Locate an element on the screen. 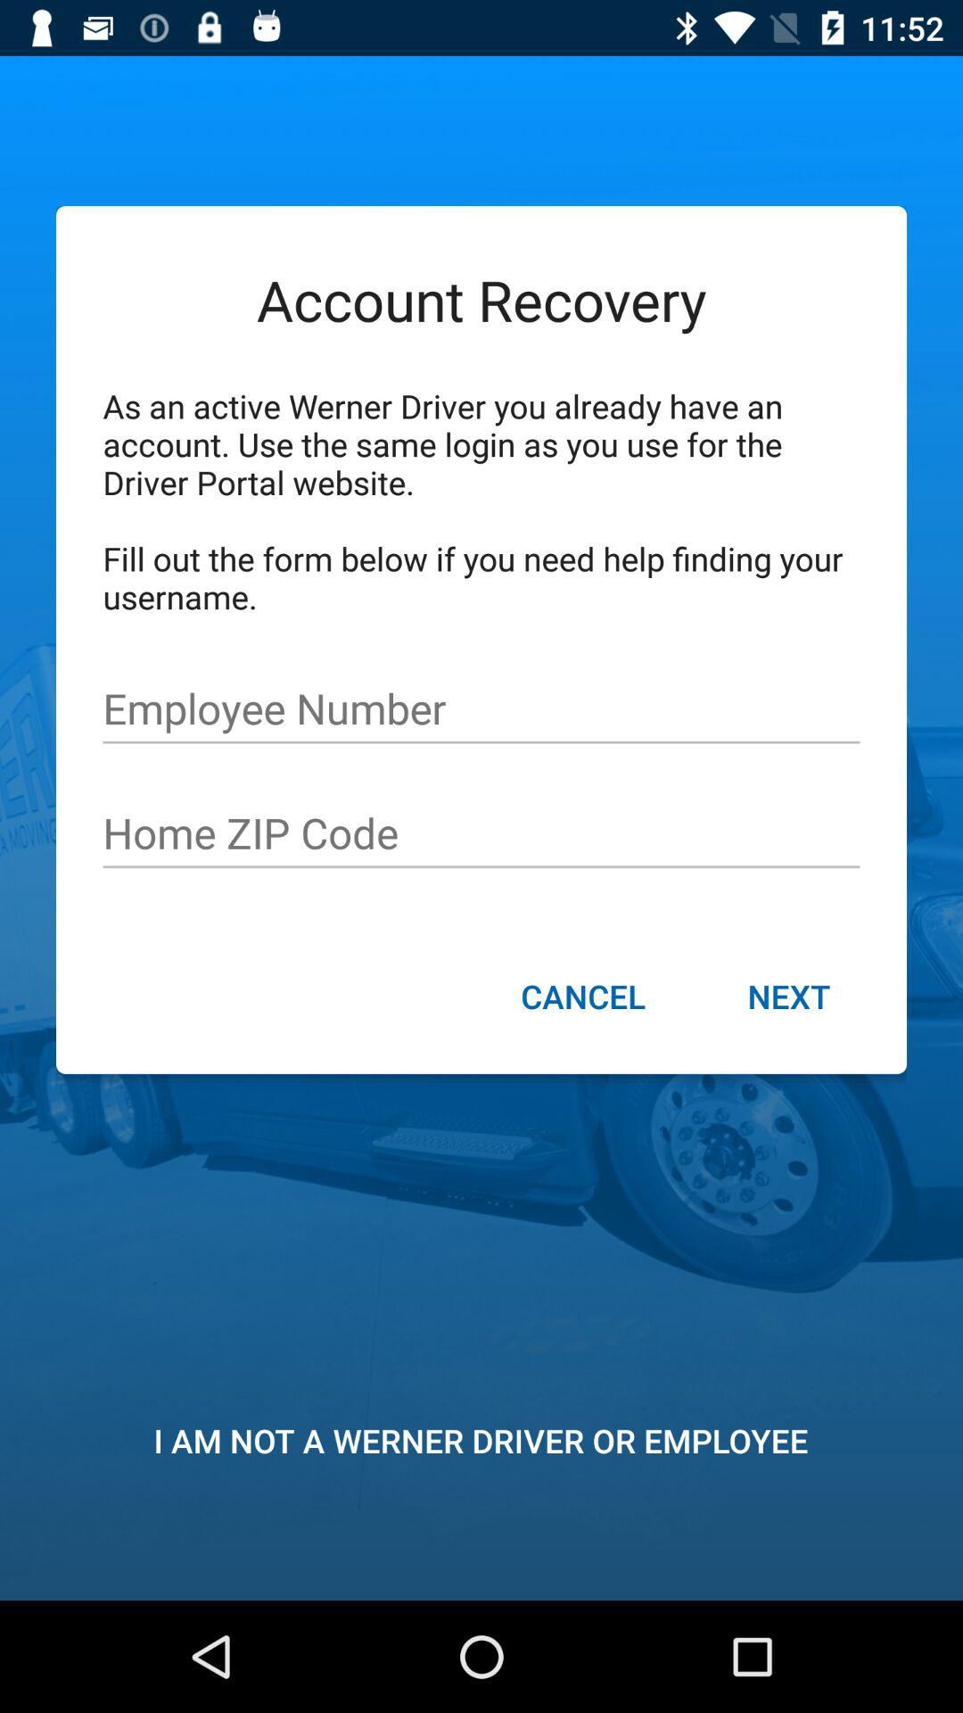 This screenshot has width=963, height=1713. tap item next to cancel is located at coordinates (788, 998).